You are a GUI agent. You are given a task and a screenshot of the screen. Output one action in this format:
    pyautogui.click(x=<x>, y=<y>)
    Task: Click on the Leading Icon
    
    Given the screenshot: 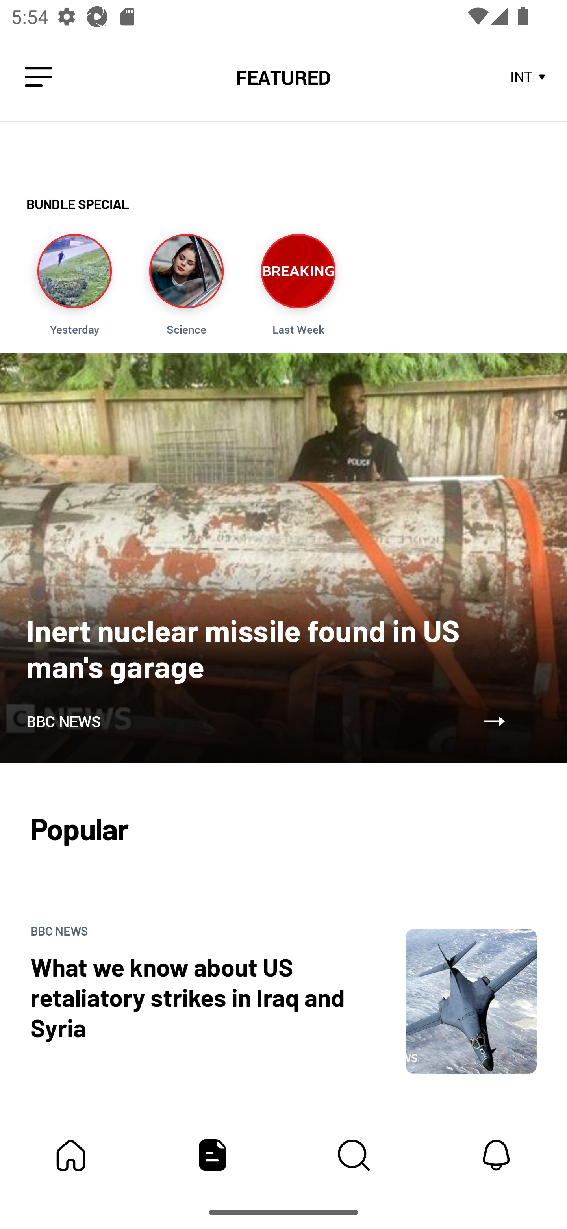 What is the action you would take?
    pyautogui.click(x=39, y=77)
    